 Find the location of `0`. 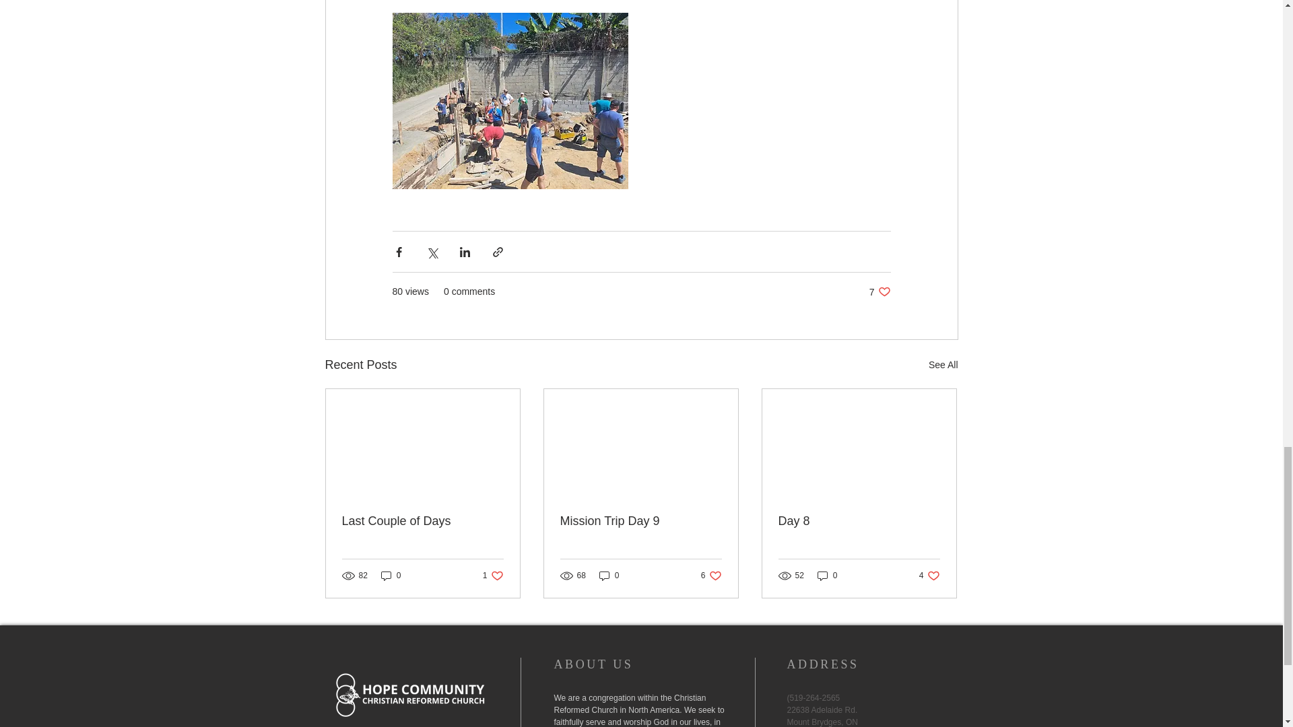

0 is located at coordinates (640, 521).